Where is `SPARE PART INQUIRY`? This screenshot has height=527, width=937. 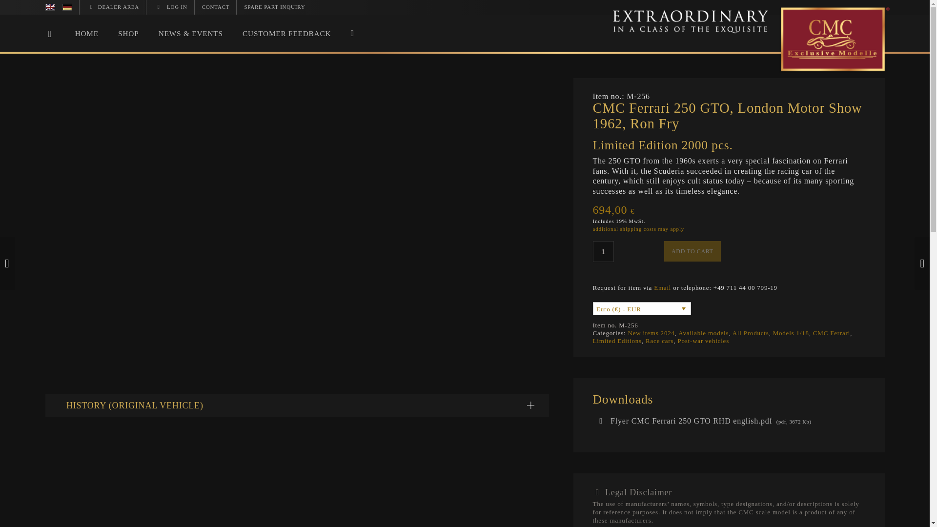 SPARE PART INQUIRY is located at coordinates (274, 7).